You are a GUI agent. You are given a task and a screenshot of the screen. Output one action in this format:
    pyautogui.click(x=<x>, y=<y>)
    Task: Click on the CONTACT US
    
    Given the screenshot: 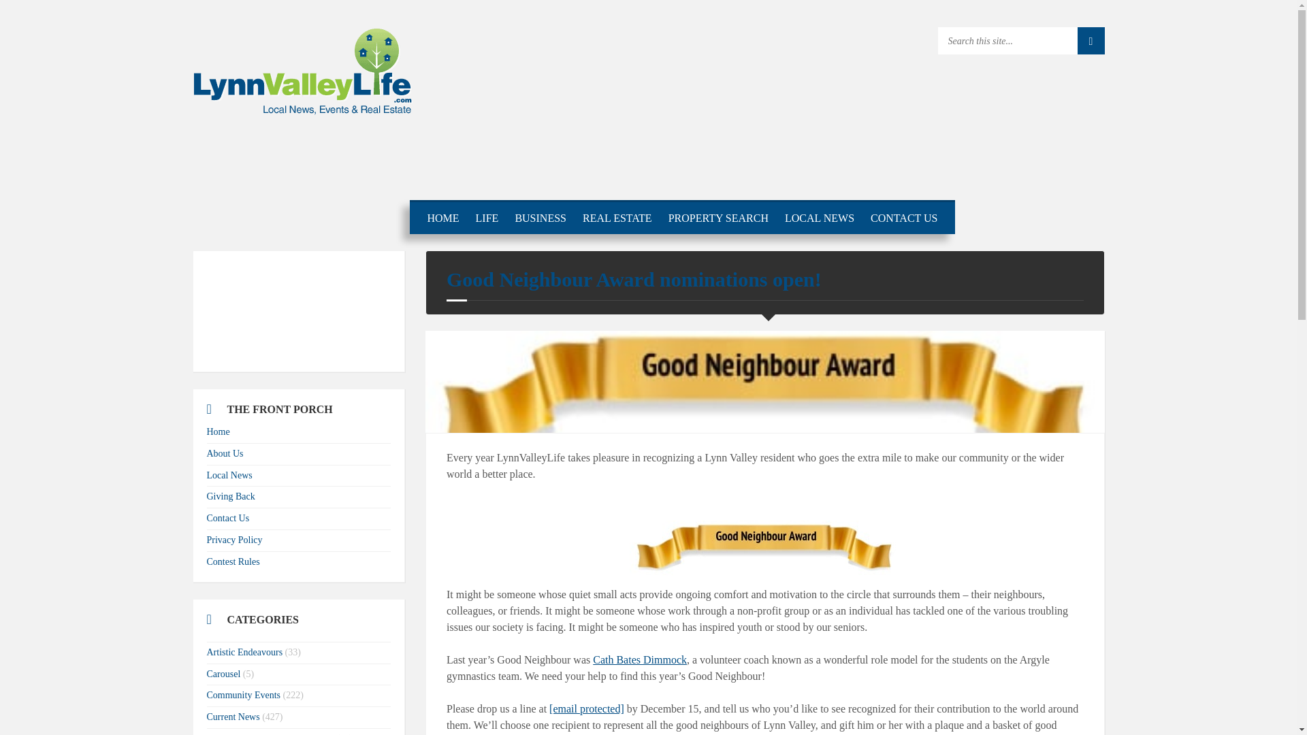 What is the action you would take?
    pyautogui.click(x=904, y=218)
    